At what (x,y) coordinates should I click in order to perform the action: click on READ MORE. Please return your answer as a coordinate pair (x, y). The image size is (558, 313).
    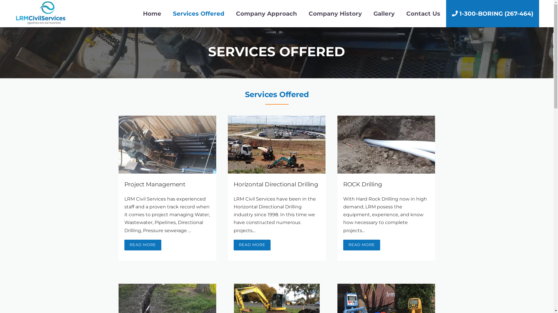
    Looking at the image, I should click on (252, 245).